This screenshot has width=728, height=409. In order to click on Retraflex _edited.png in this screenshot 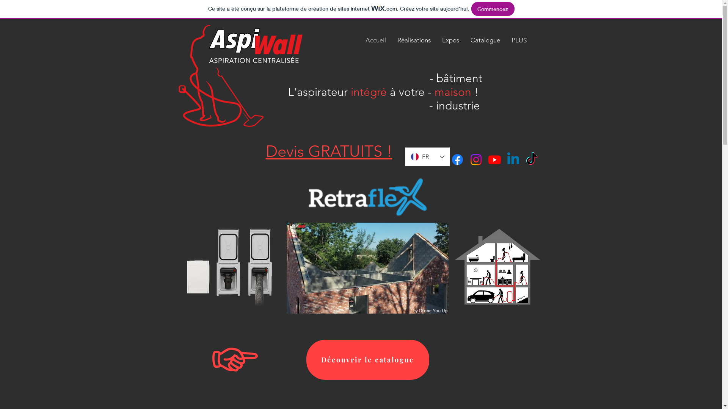, I will do `click(229, 268)`.